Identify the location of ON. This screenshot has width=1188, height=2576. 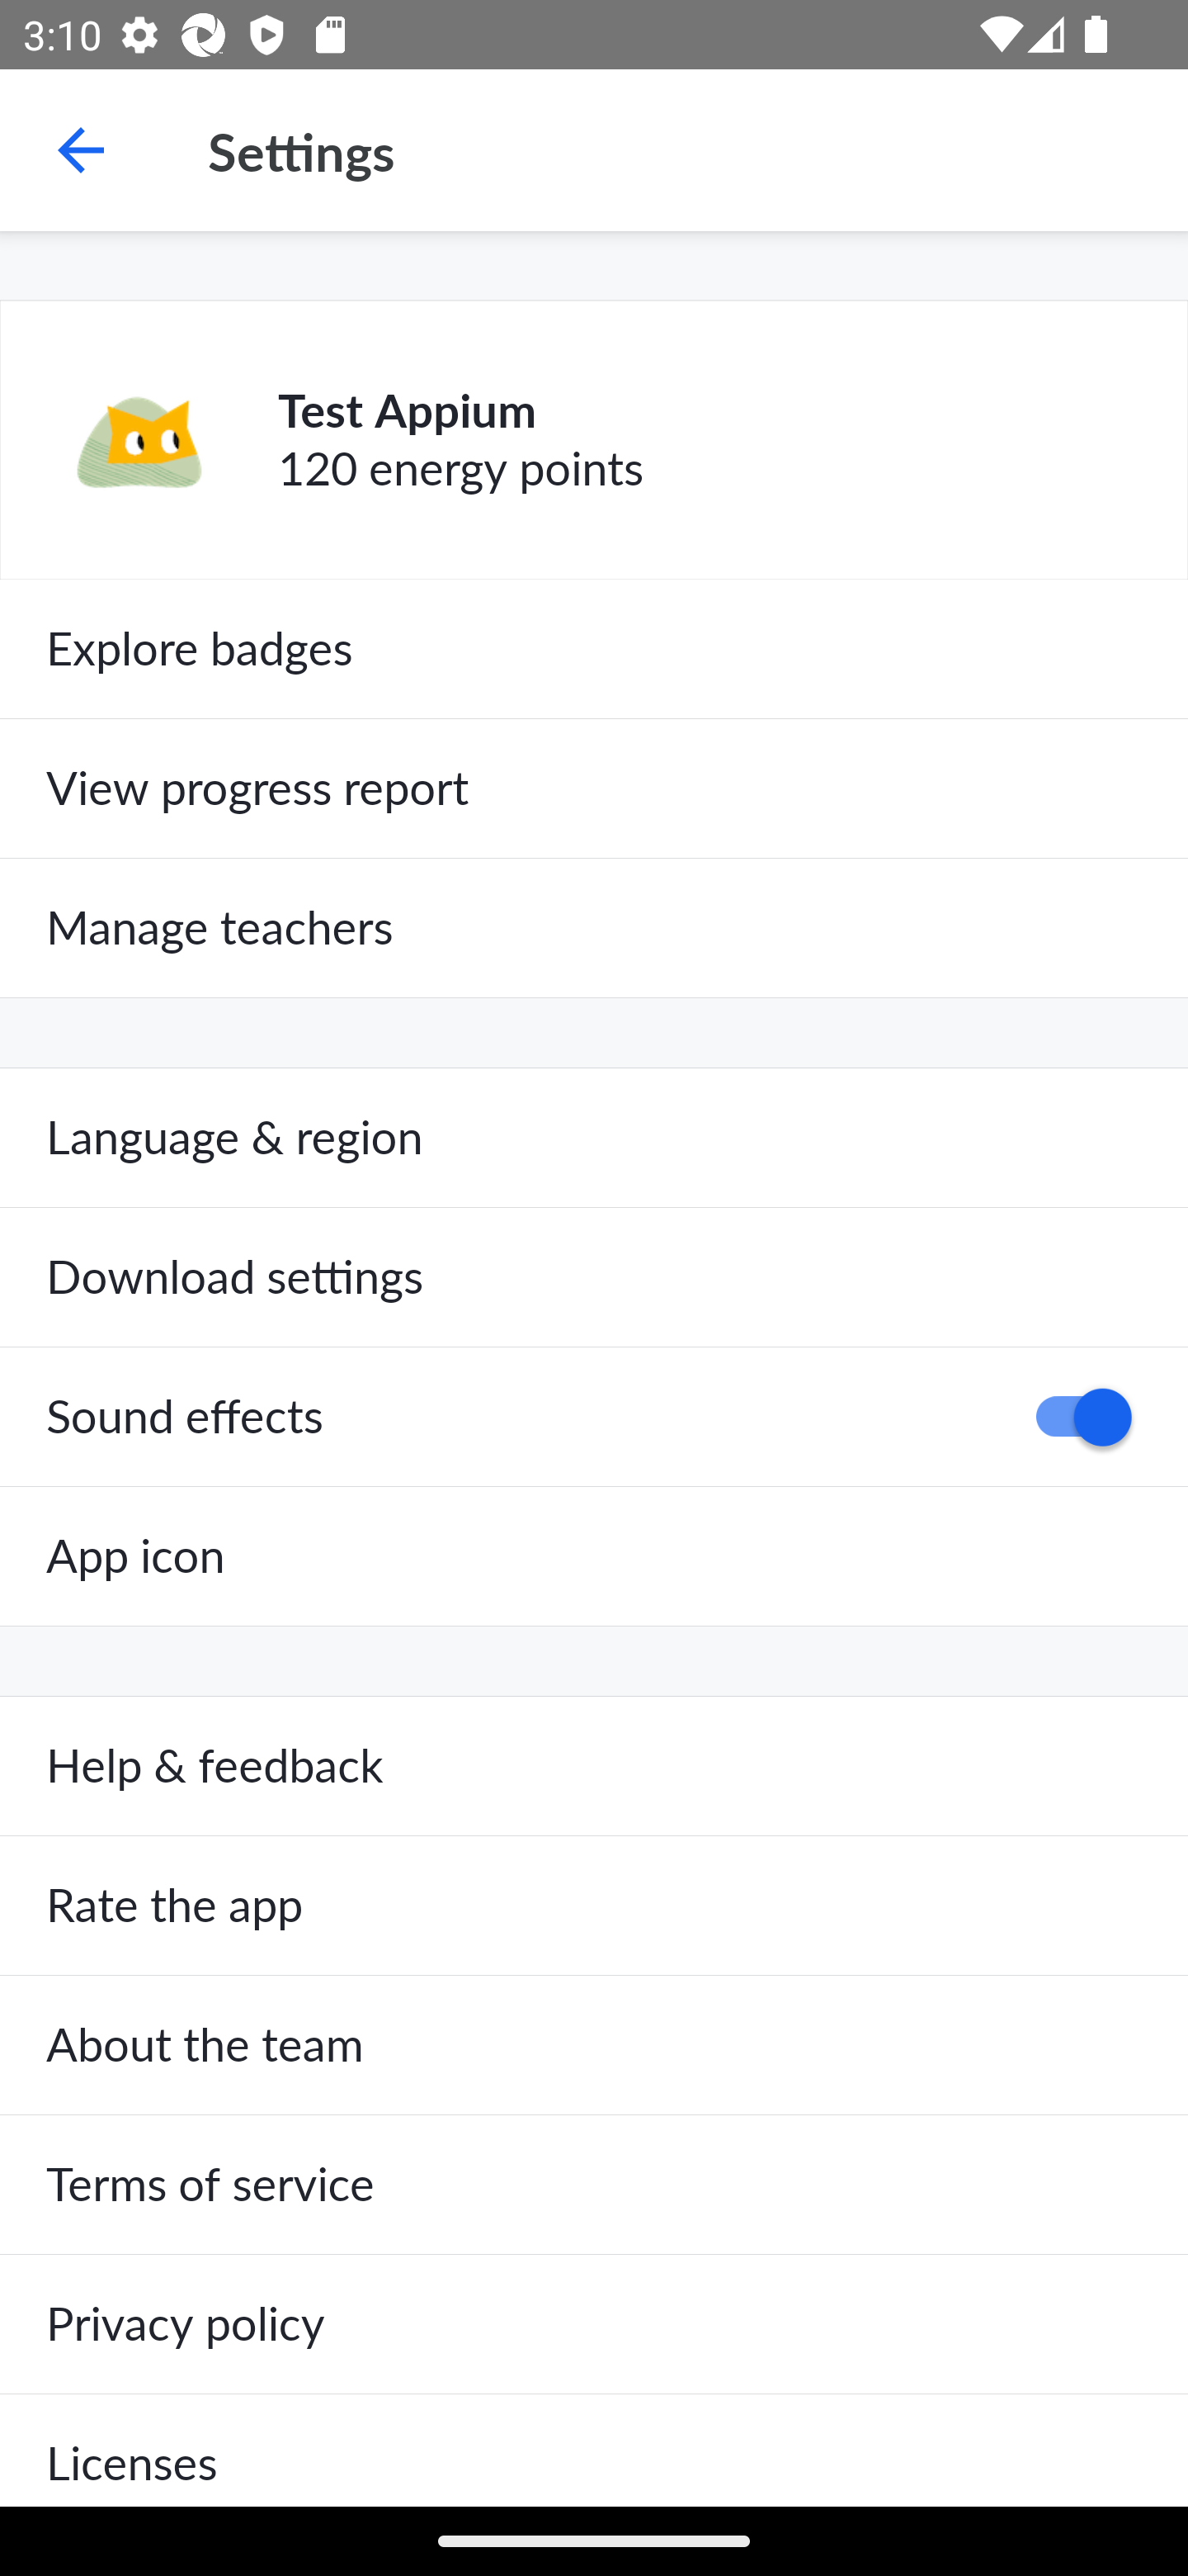
(1072, 1417).